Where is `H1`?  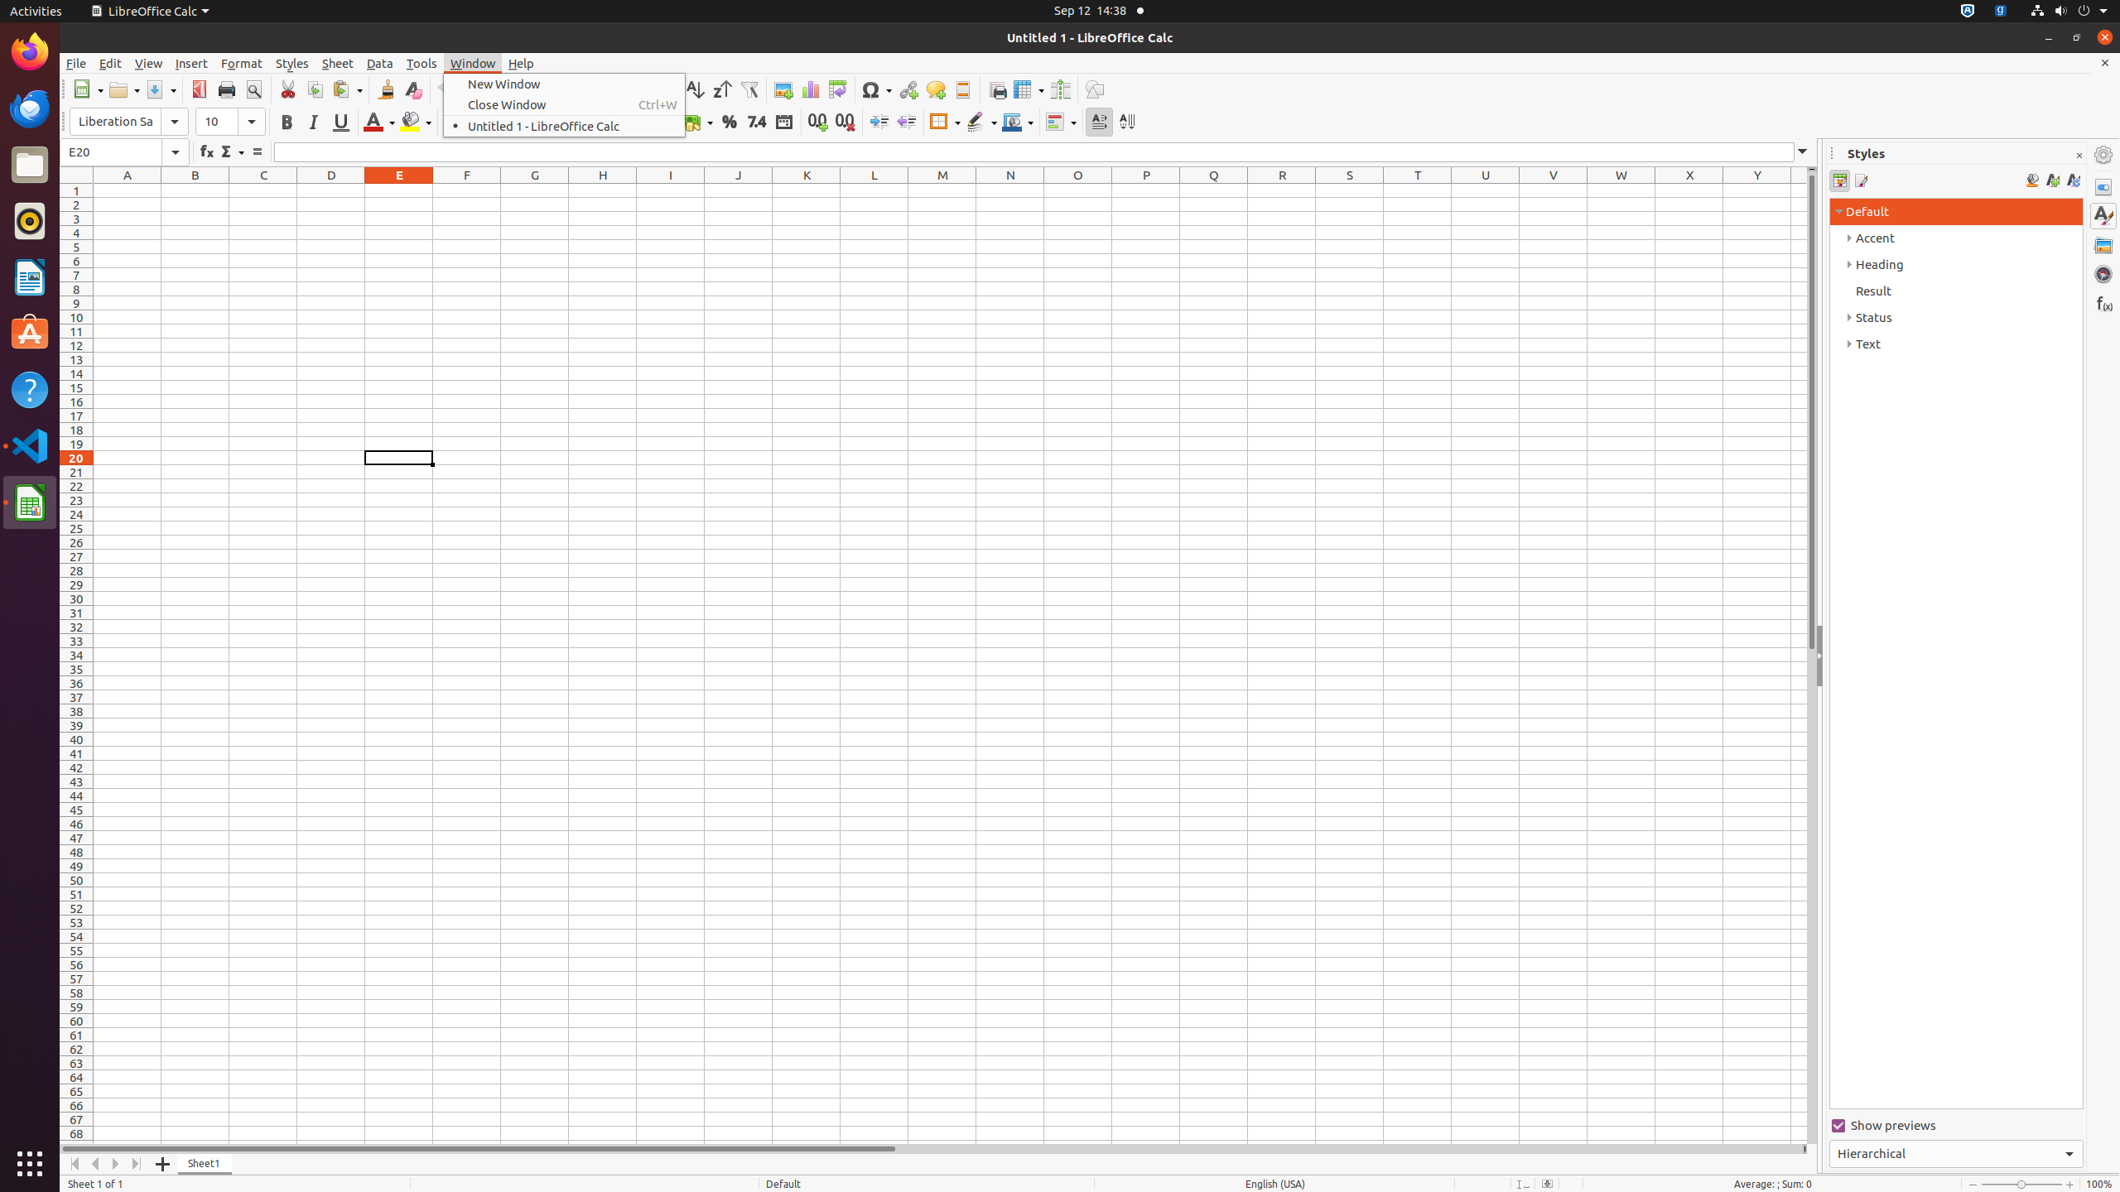
H1 is located at coordinates (603, 190).